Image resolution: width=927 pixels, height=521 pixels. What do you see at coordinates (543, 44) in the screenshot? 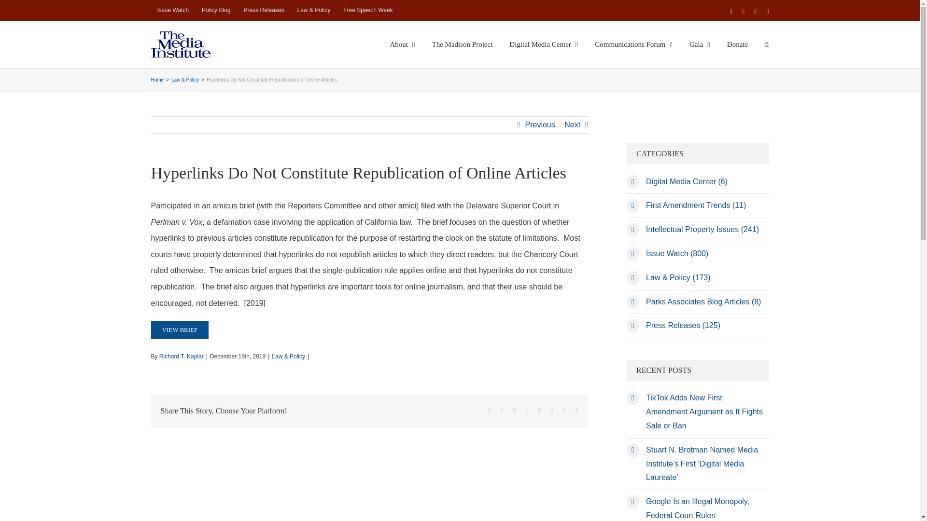
I see `Digital Media Center` at bounding box center [543, 44].